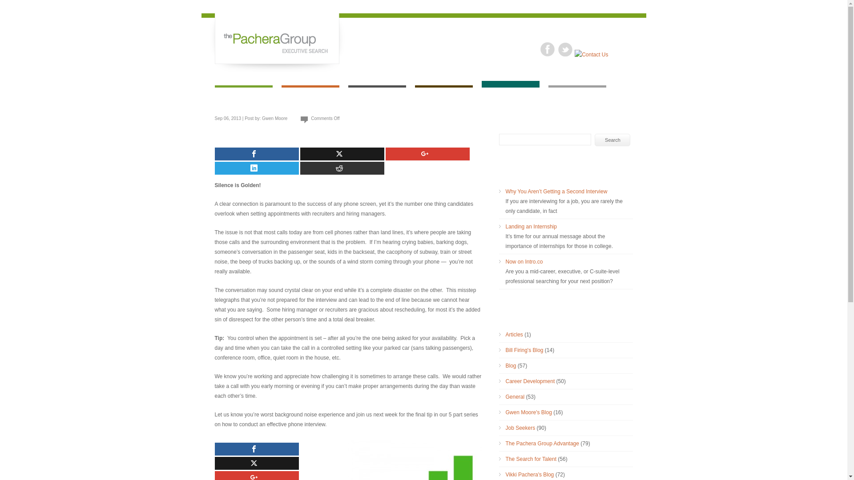 The height and width of the screenshot is (480, 854). I want to click on Bill Firing's Blog, so click(524, 350).